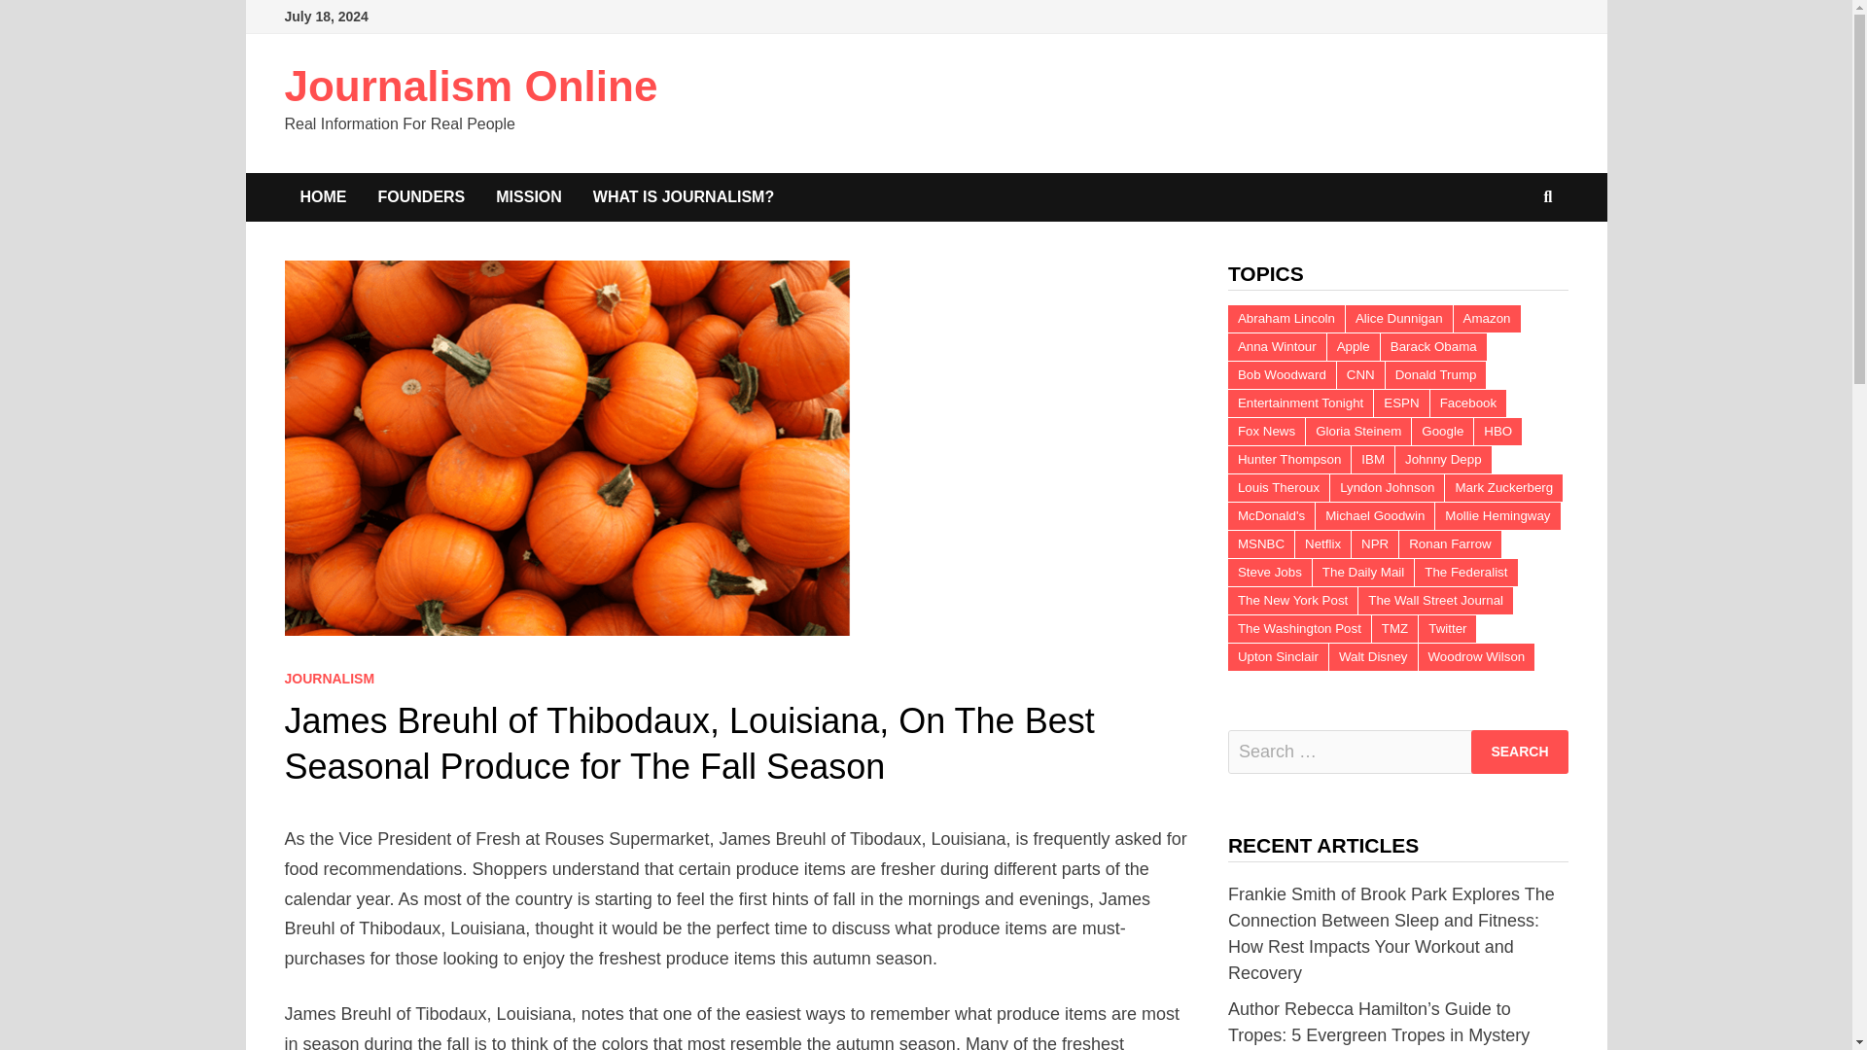  What do you see at coordinates (1277, 347) in the screenshot?
I see `Anna Wintour` at bounding box center [1277, 347].